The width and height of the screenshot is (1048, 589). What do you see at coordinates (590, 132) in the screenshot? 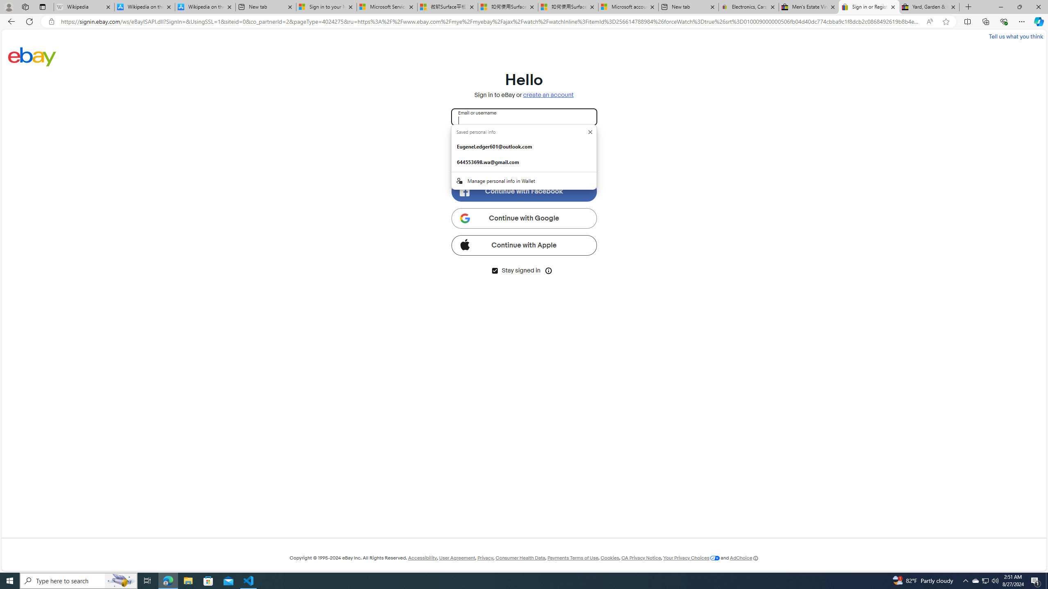
I see `Don't show saved information` at bounding box center [590, 132].